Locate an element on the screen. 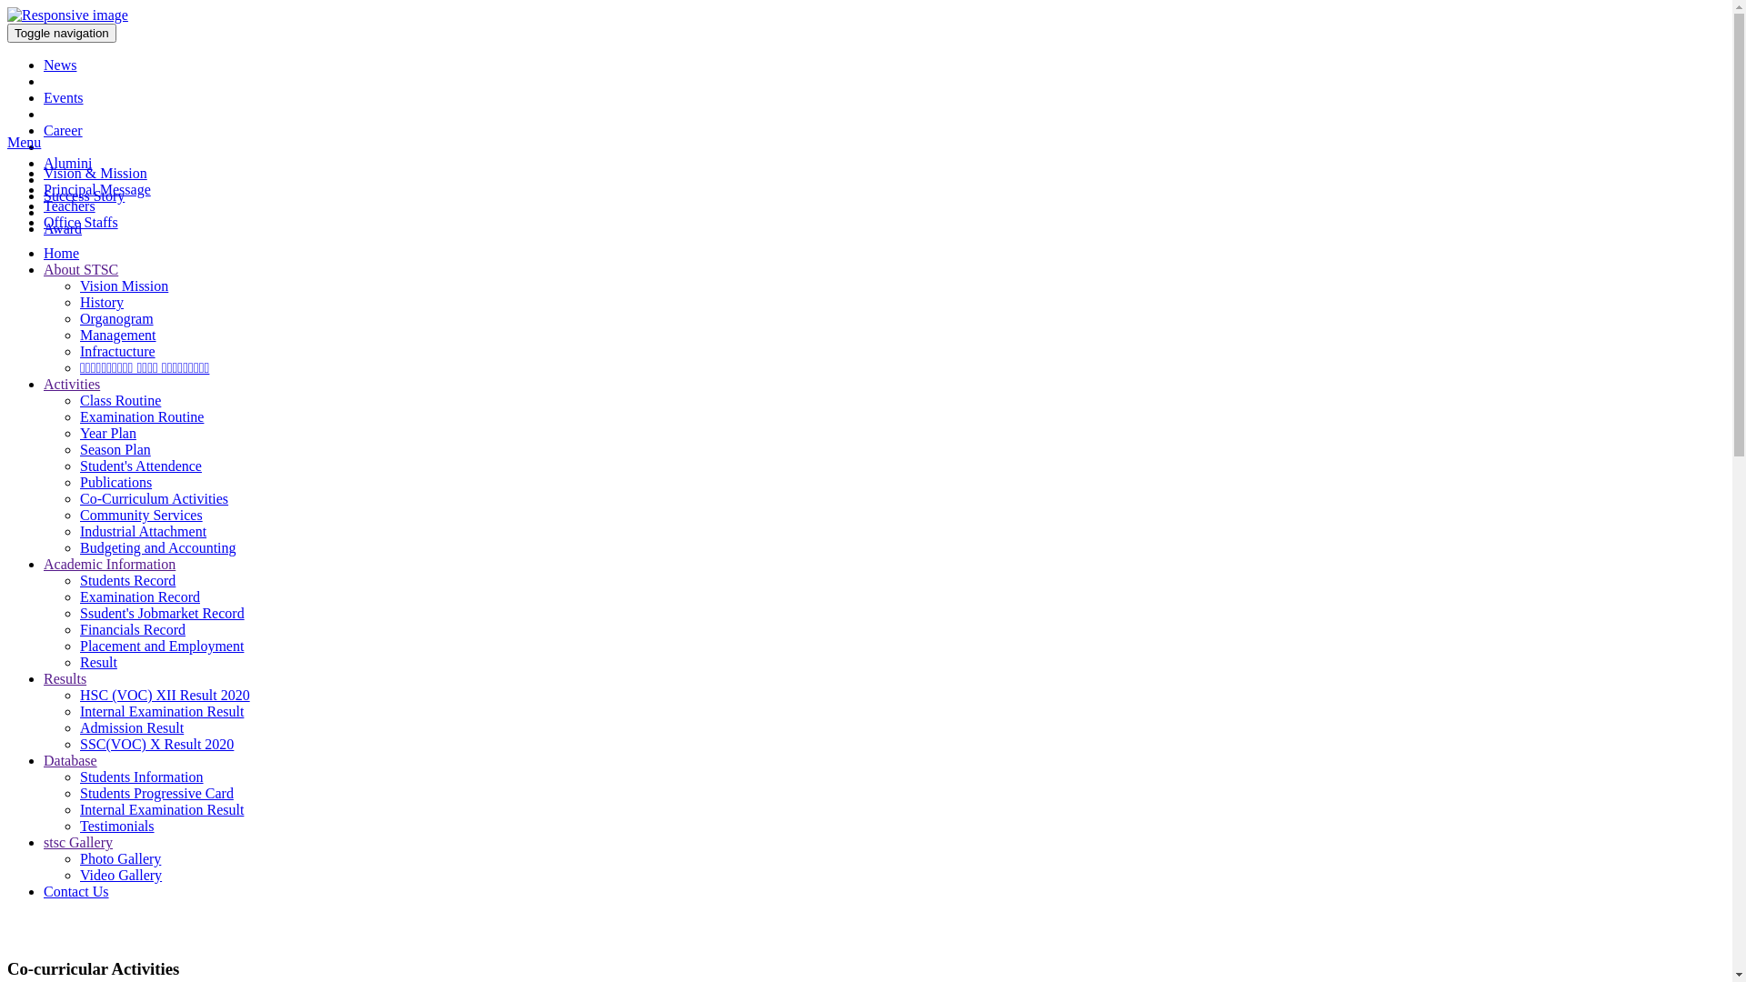 The width and height of the screenshot is (1746, 982). Success Story is located at coordinates (84, 196).